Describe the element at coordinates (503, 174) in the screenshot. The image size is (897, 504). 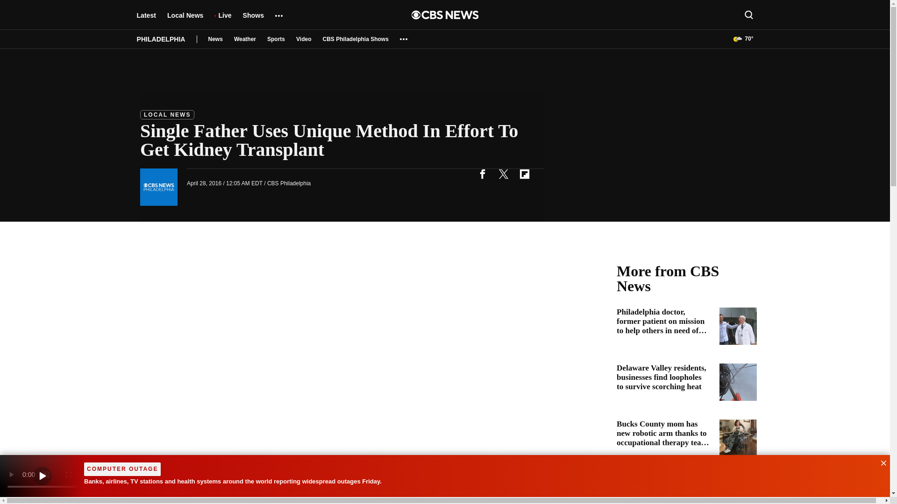
I see `twitter` at that location.